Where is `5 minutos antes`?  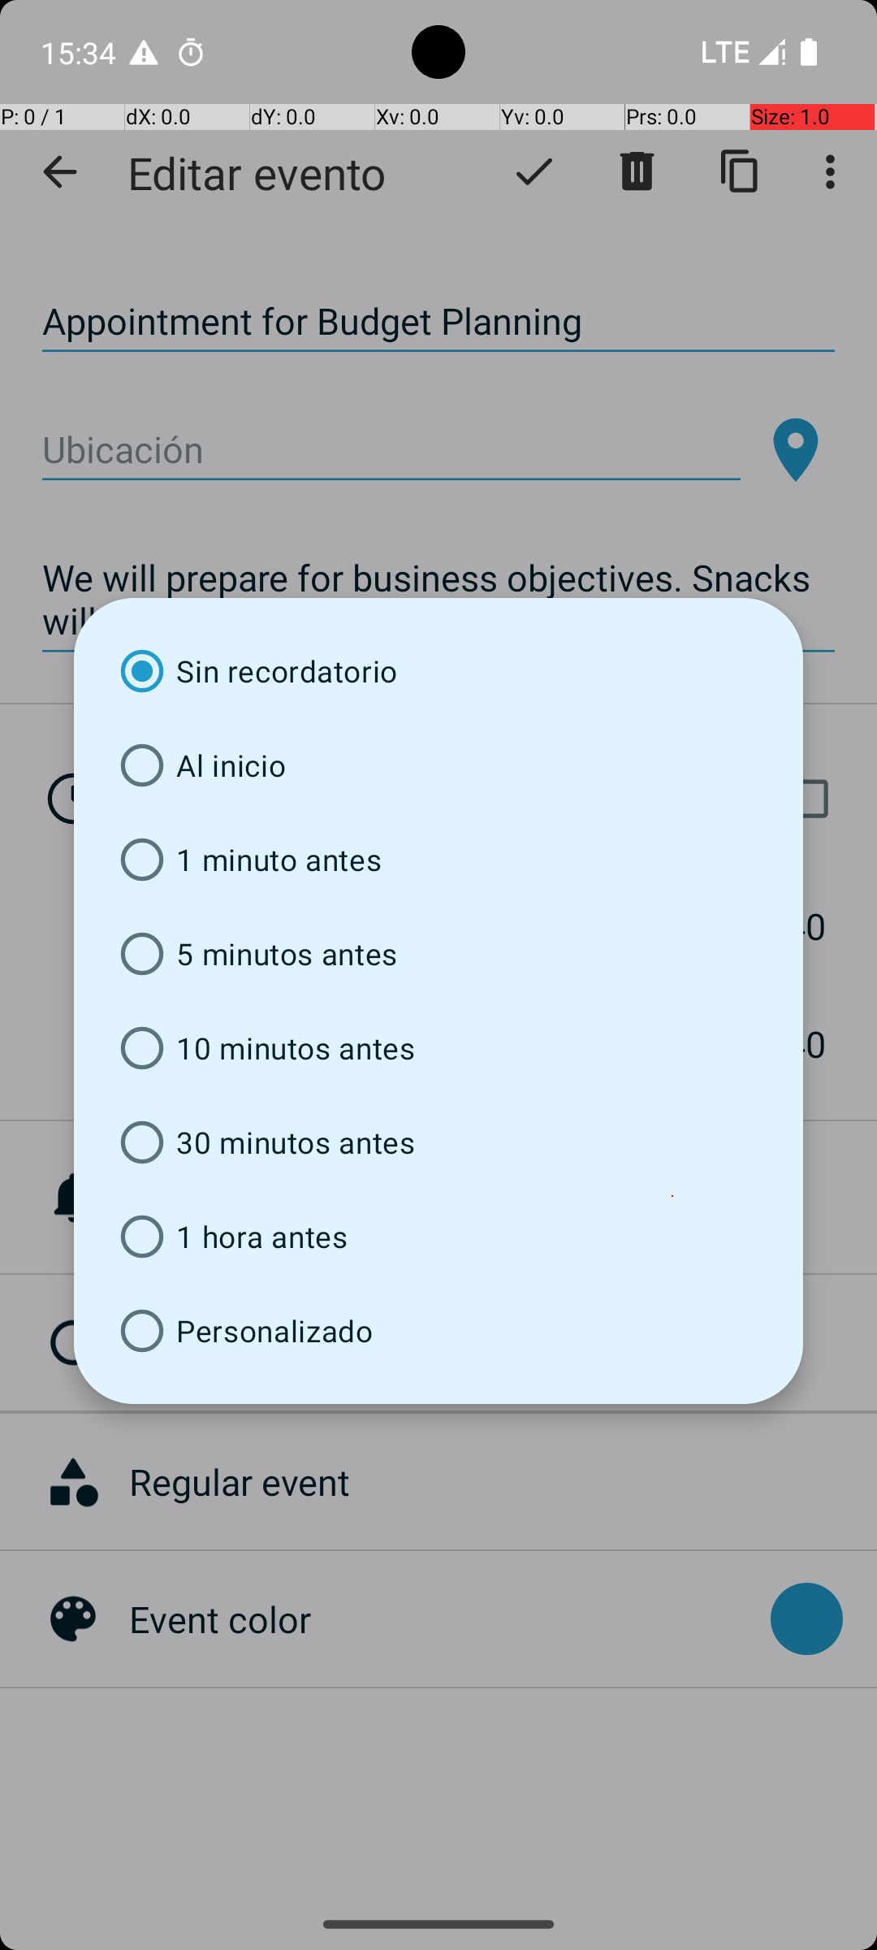 5 minutos antes is located at coordinates (438, 954).